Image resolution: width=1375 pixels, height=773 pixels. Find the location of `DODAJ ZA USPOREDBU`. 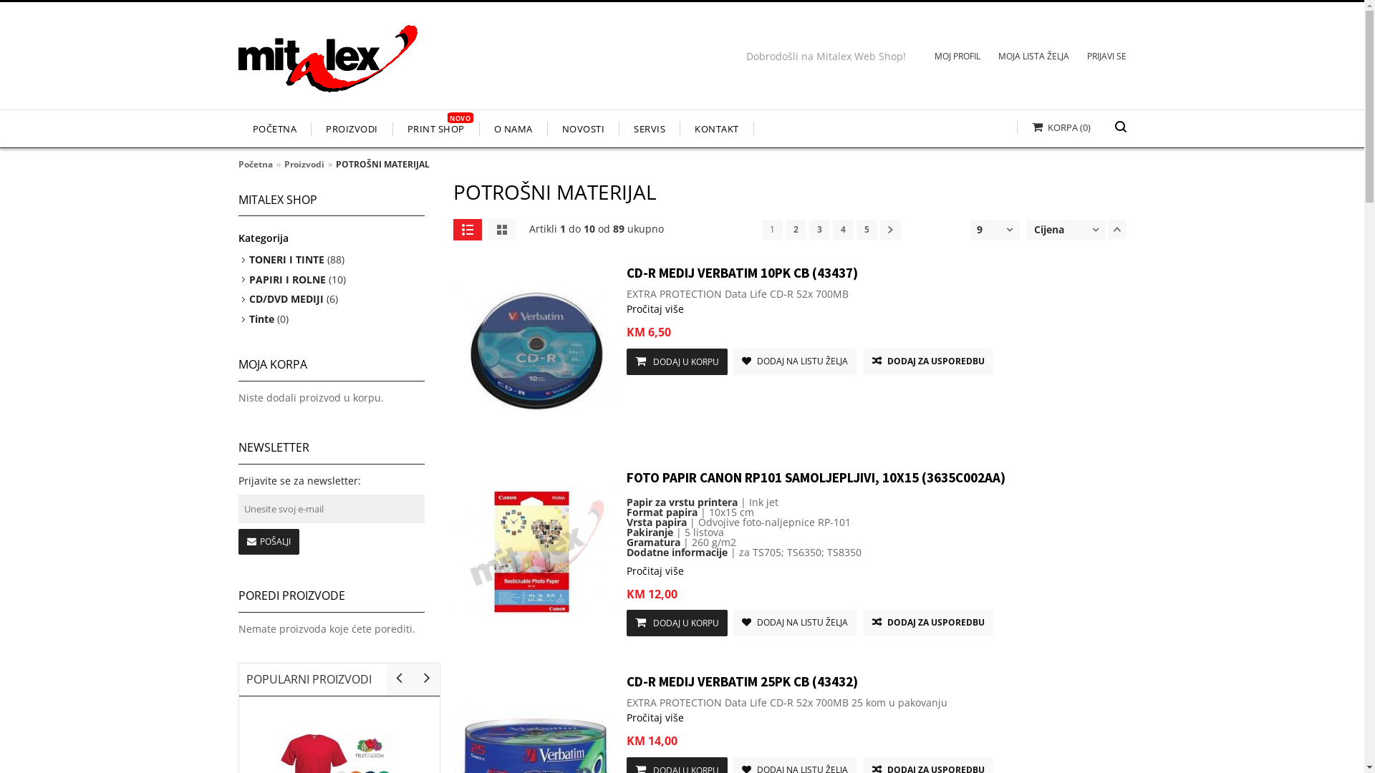

DODAJ ZA USPOREDBU is located at coordinates (928, 362).